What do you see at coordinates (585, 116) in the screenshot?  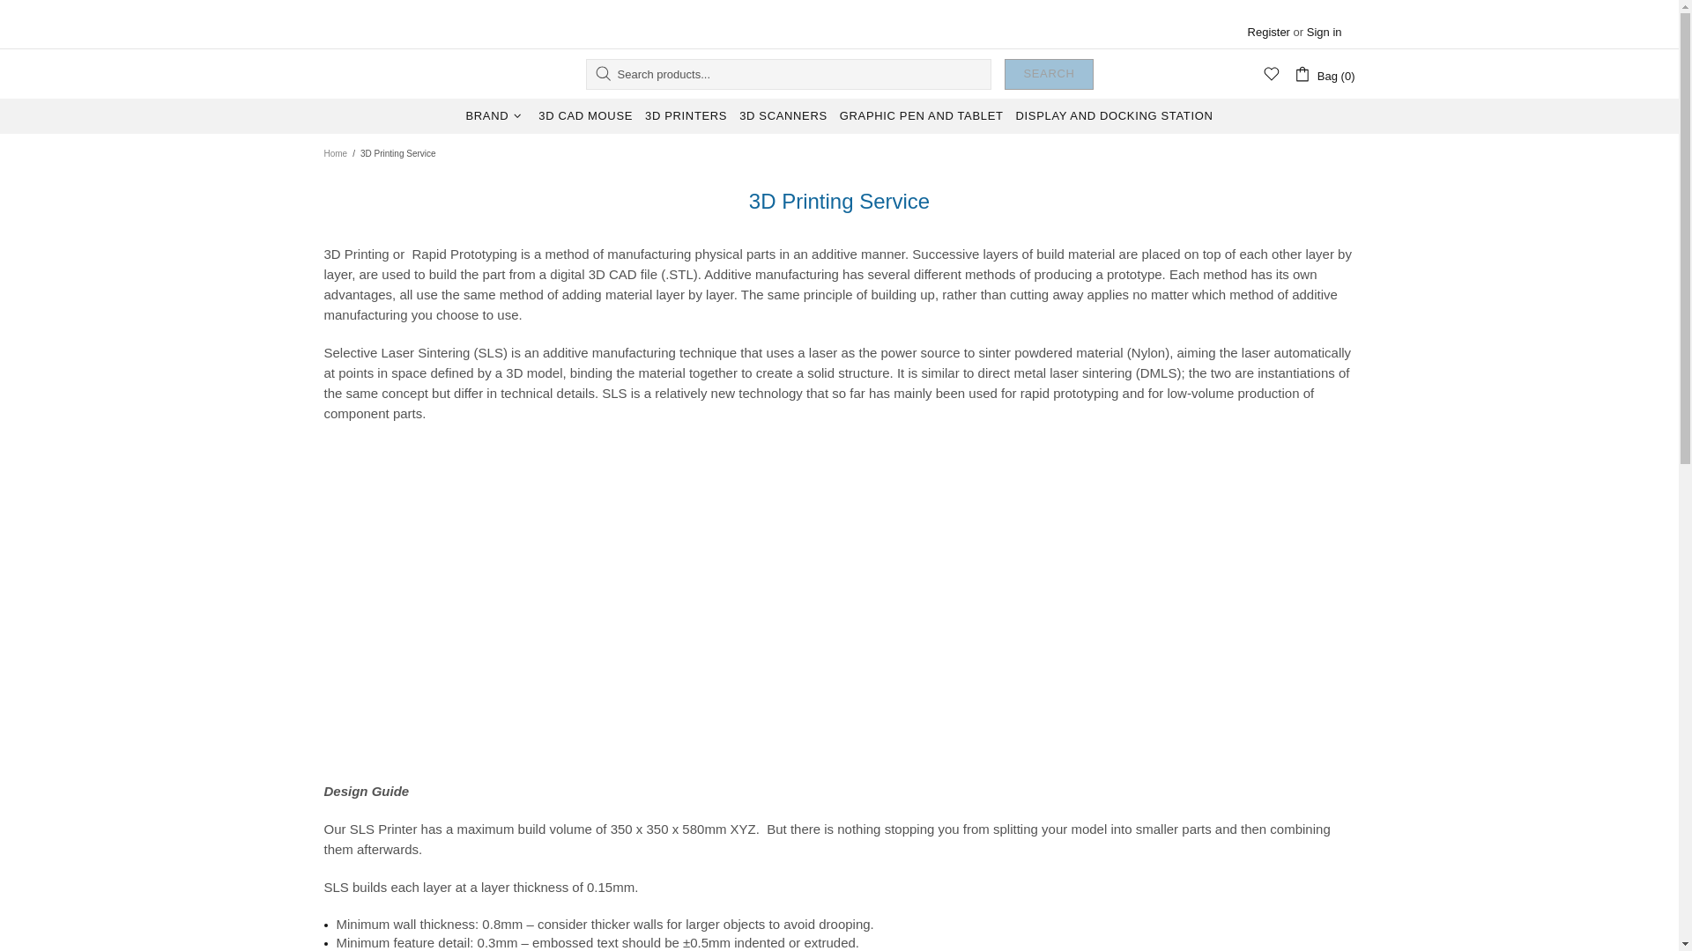 I see `3D CAD MOUSE` at bounding box center [585, 116].